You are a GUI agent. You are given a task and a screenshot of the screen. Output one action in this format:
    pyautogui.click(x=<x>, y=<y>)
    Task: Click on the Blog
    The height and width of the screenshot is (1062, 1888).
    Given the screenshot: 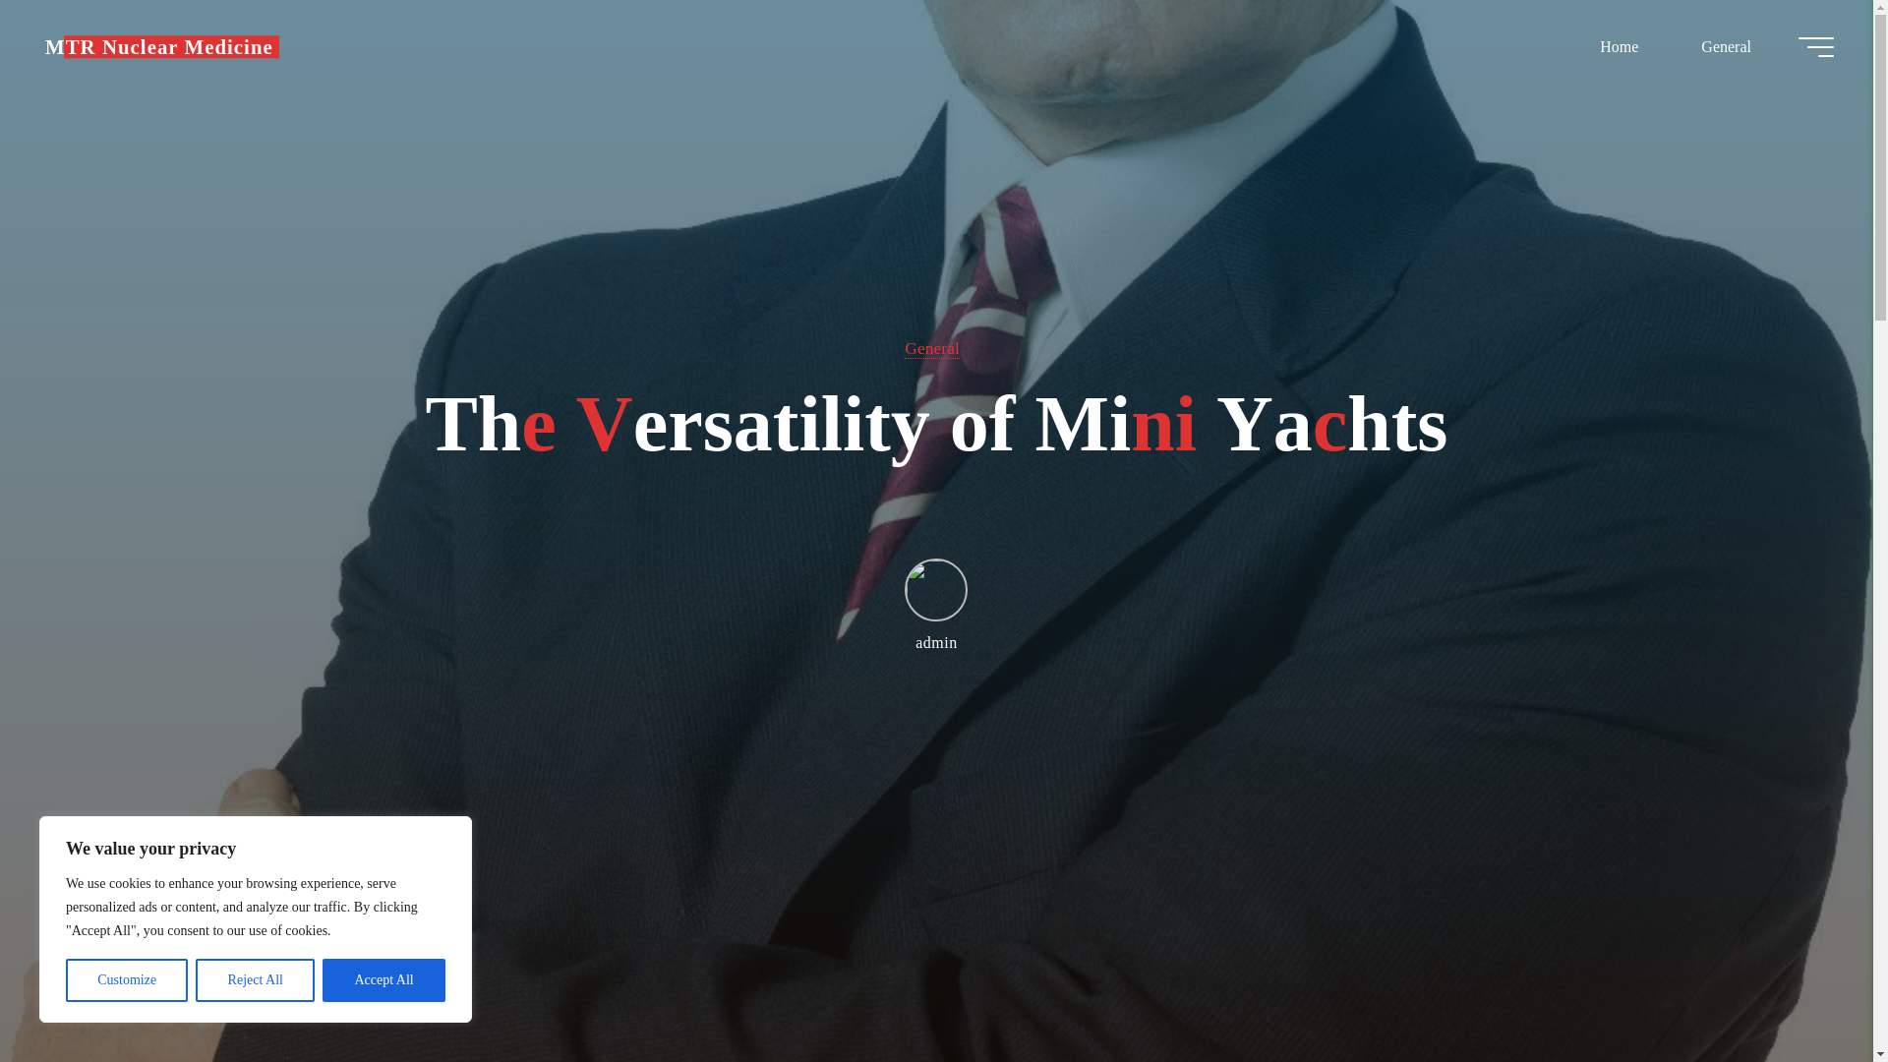 What is the action you would take?
    pyautogui.click(x=159, y=46)
    